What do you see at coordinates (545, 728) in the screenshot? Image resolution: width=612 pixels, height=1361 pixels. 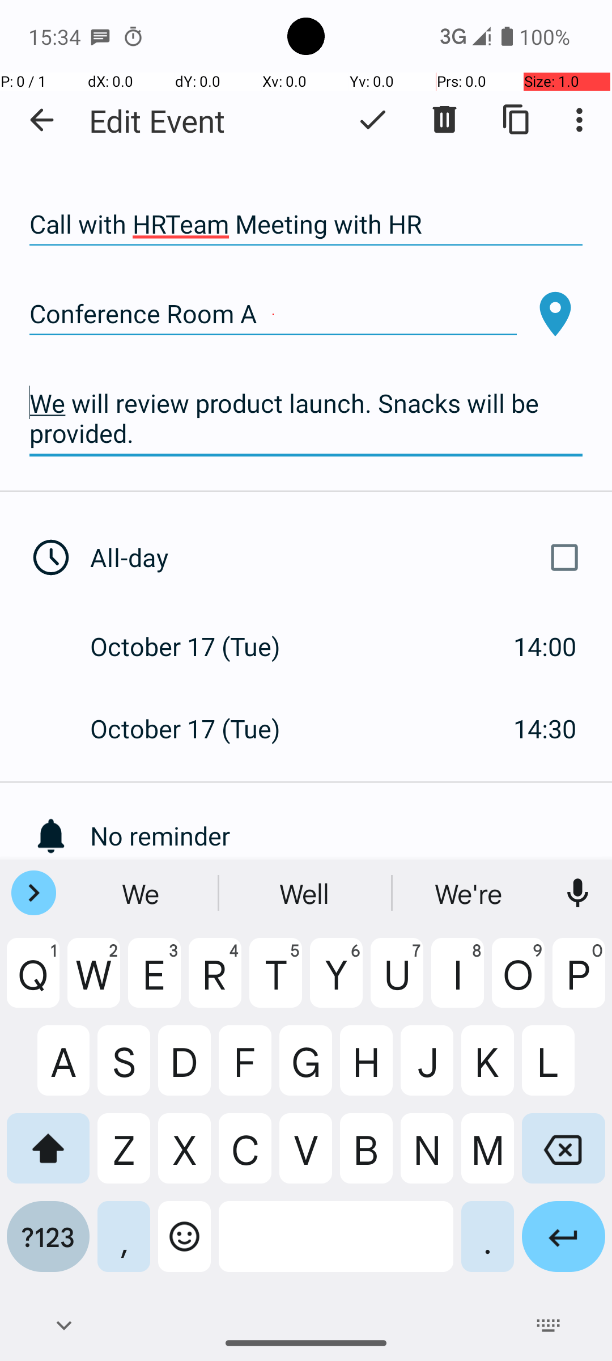 I see `14:30` at bounding box center [545, 728].